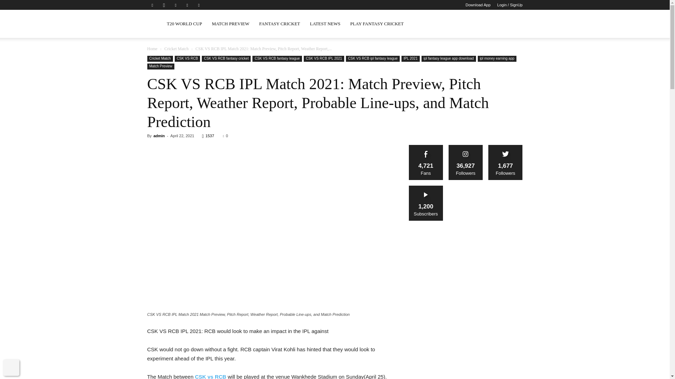 Image resolution: width=675 pixels, height=379 pixels. I want to click on Home, so click(152, 48).